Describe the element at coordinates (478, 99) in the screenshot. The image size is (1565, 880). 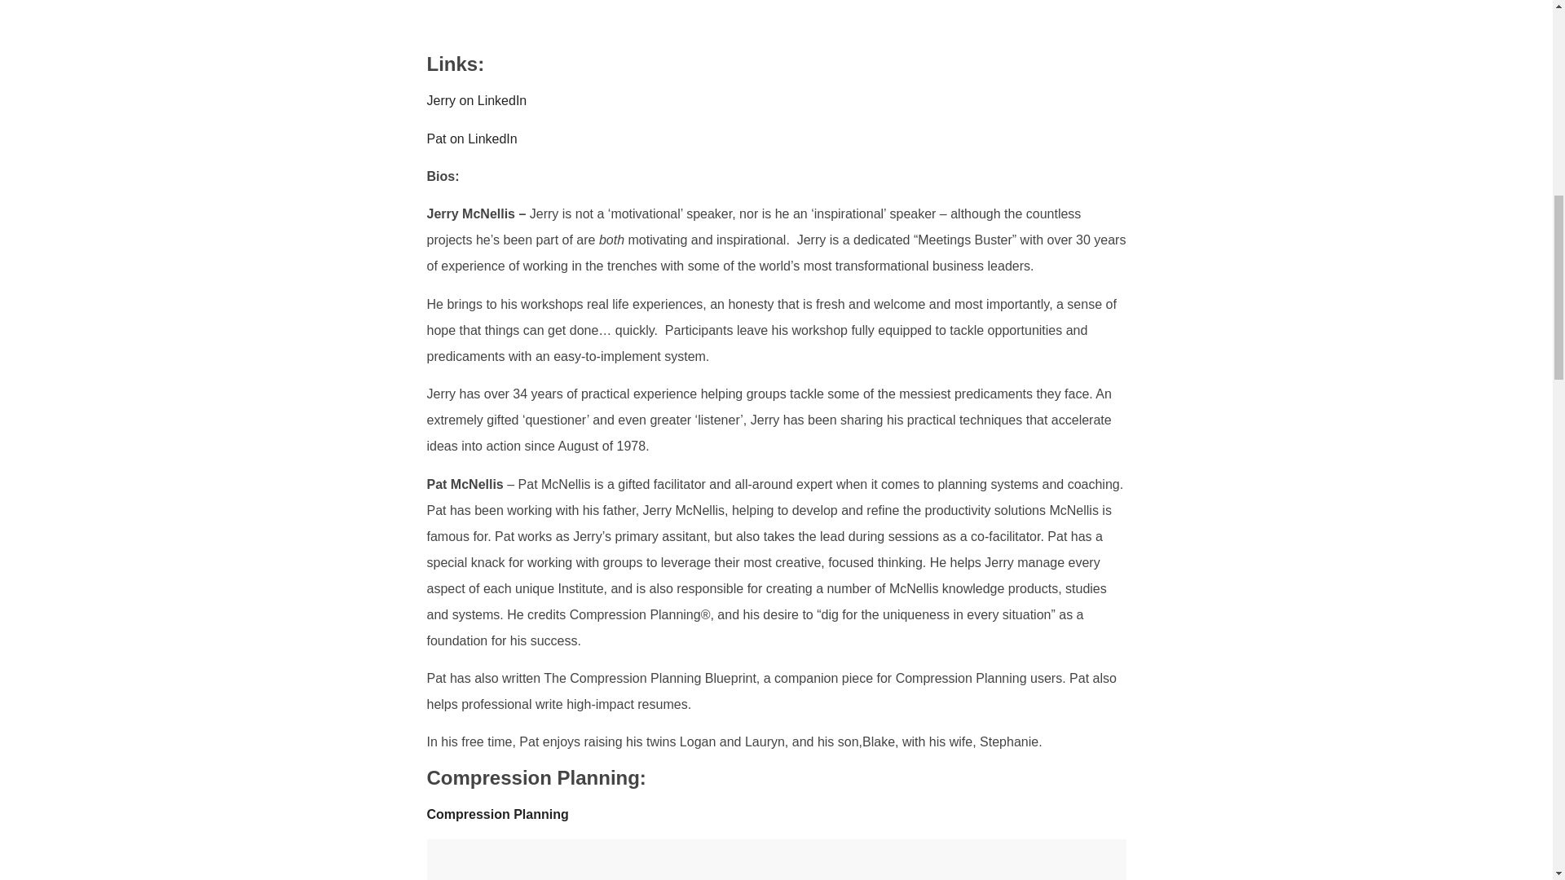
I see `Jerry on LinkedIn` at that location.